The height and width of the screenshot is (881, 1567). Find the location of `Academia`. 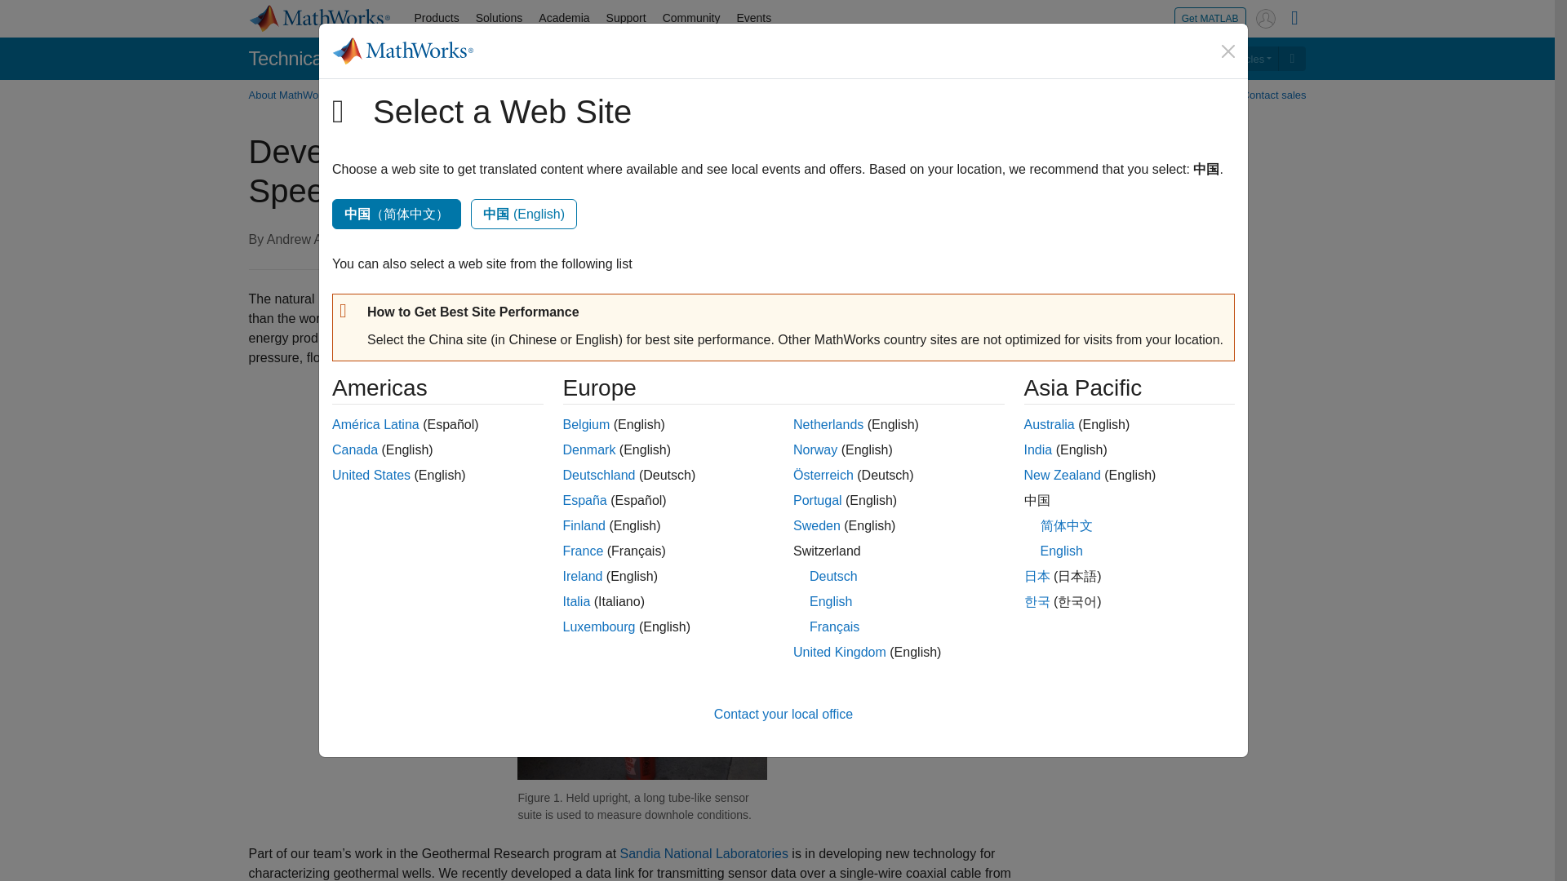

Academia is located at coordinates (563, 18).